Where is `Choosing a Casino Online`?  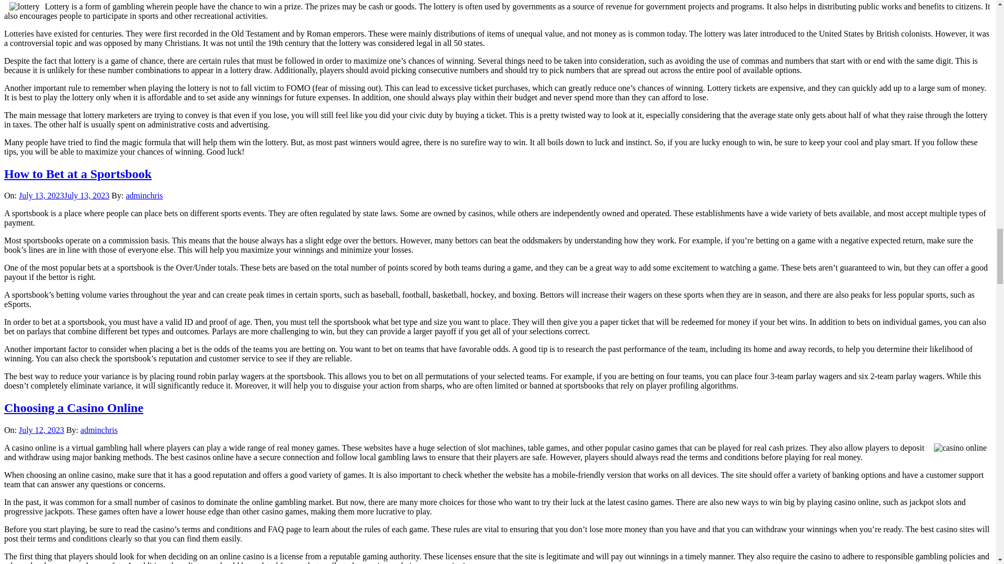 Choosing a Casino Online is located at coordinates (73, 407).